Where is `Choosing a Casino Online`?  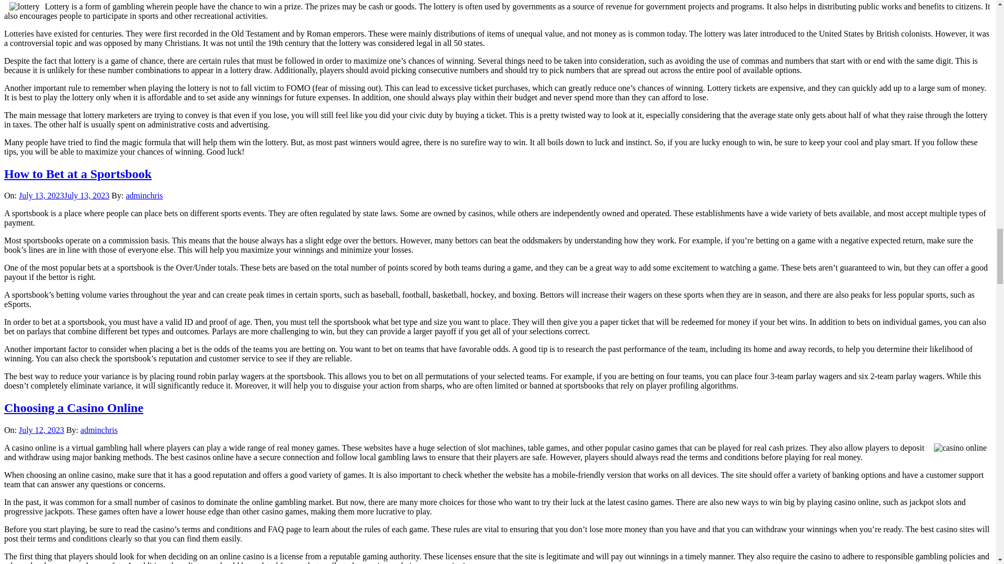 Choosing a Casino Online is located at coordinates (73, 407).